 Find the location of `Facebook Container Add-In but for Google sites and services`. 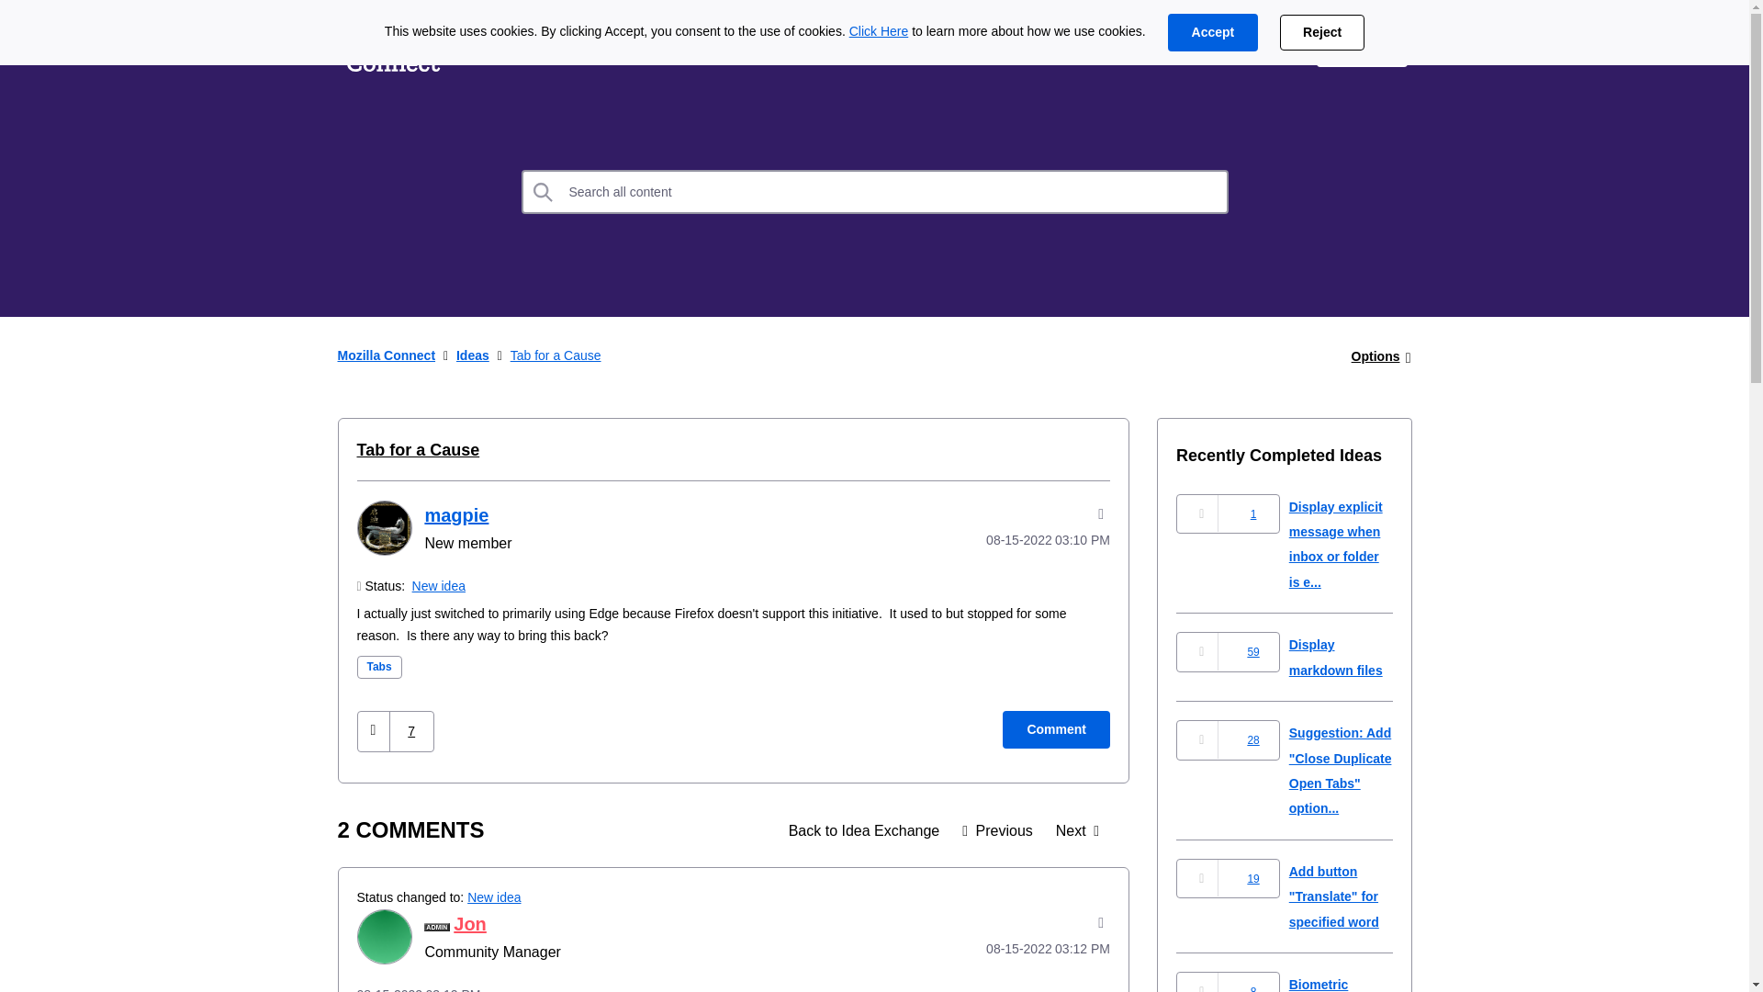

Facebook Container Add-In but for Google sites and services is located at coordinates (1076, 830).